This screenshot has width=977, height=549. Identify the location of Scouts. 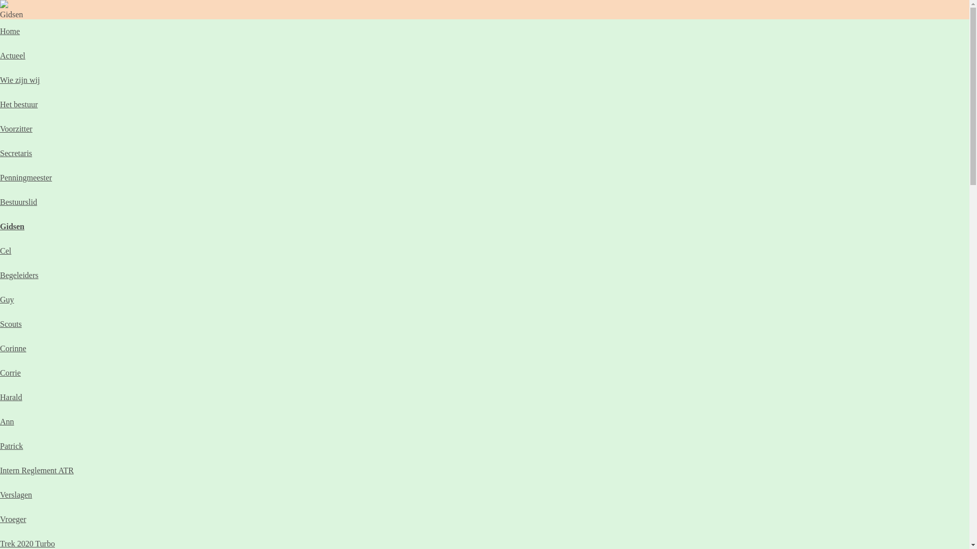
(11, 324).